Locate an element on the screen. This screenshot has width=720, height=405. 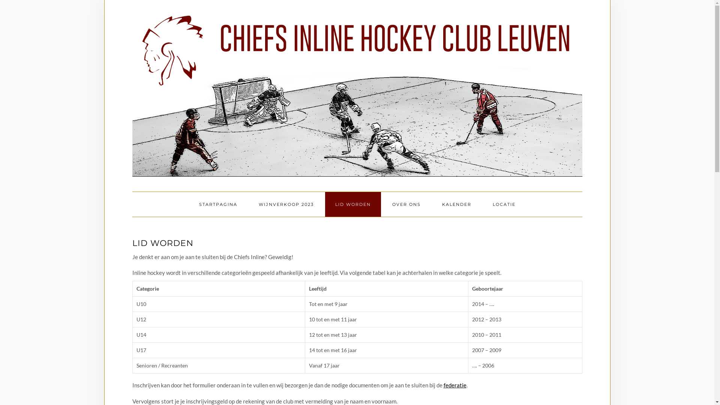
WIJNVERKOOP 2023 is located at coordinates (286, 204).